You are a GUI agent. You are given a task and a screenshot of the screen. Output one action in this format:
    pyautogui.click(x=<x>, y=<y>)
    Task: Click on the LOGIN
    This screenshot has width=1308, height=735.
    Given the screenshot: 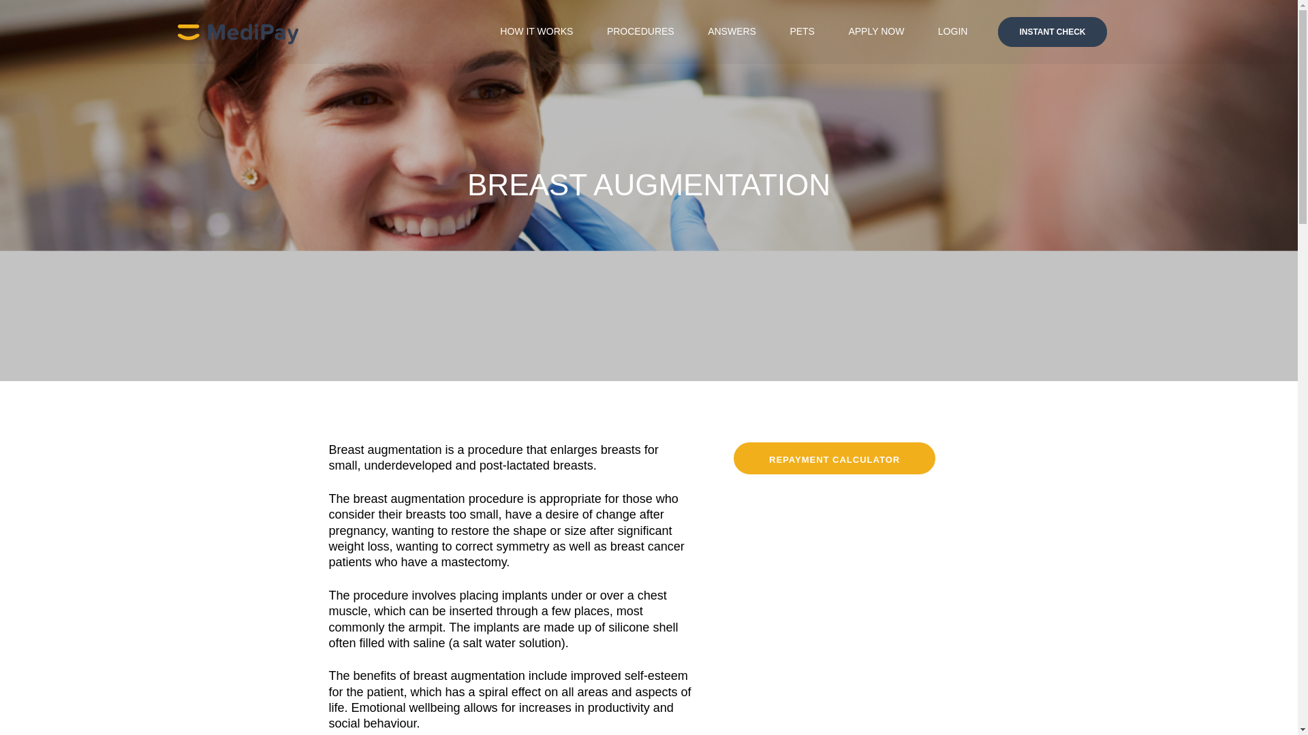 What is the action you would take?
    pyautogui.click(x=952, y=31)
    